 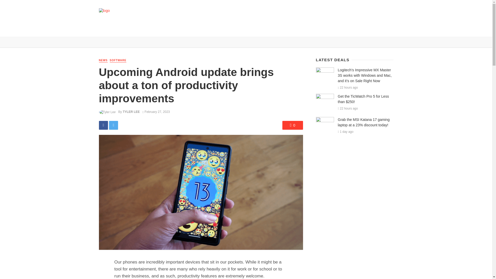 I want to click on OPINION, so click(x=191, y=29).